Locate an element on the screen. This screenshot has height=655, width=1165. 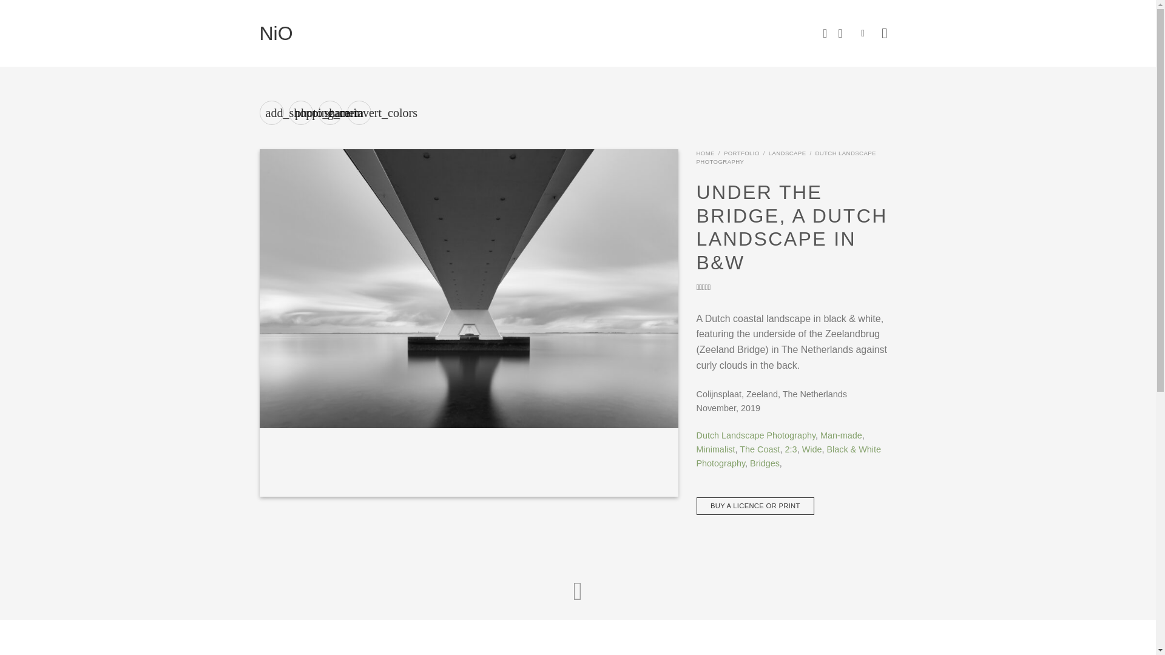
Minimalist is located at coordinates (716, 449).